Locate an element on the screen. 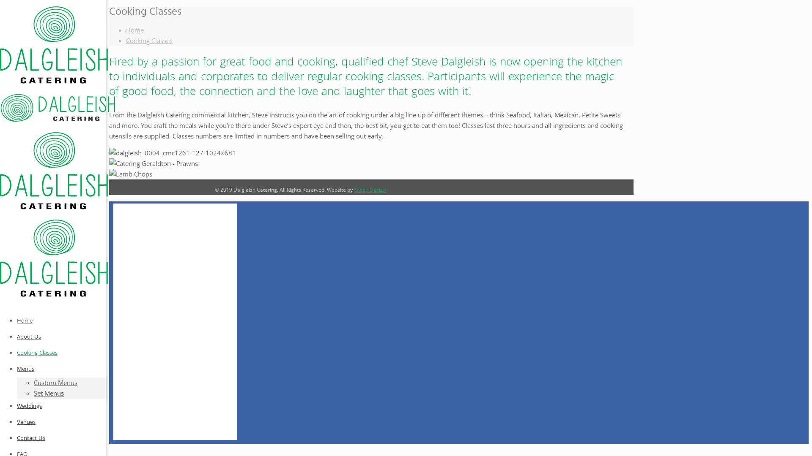  Dalgleish Catering is located at coordinates (58, 187).